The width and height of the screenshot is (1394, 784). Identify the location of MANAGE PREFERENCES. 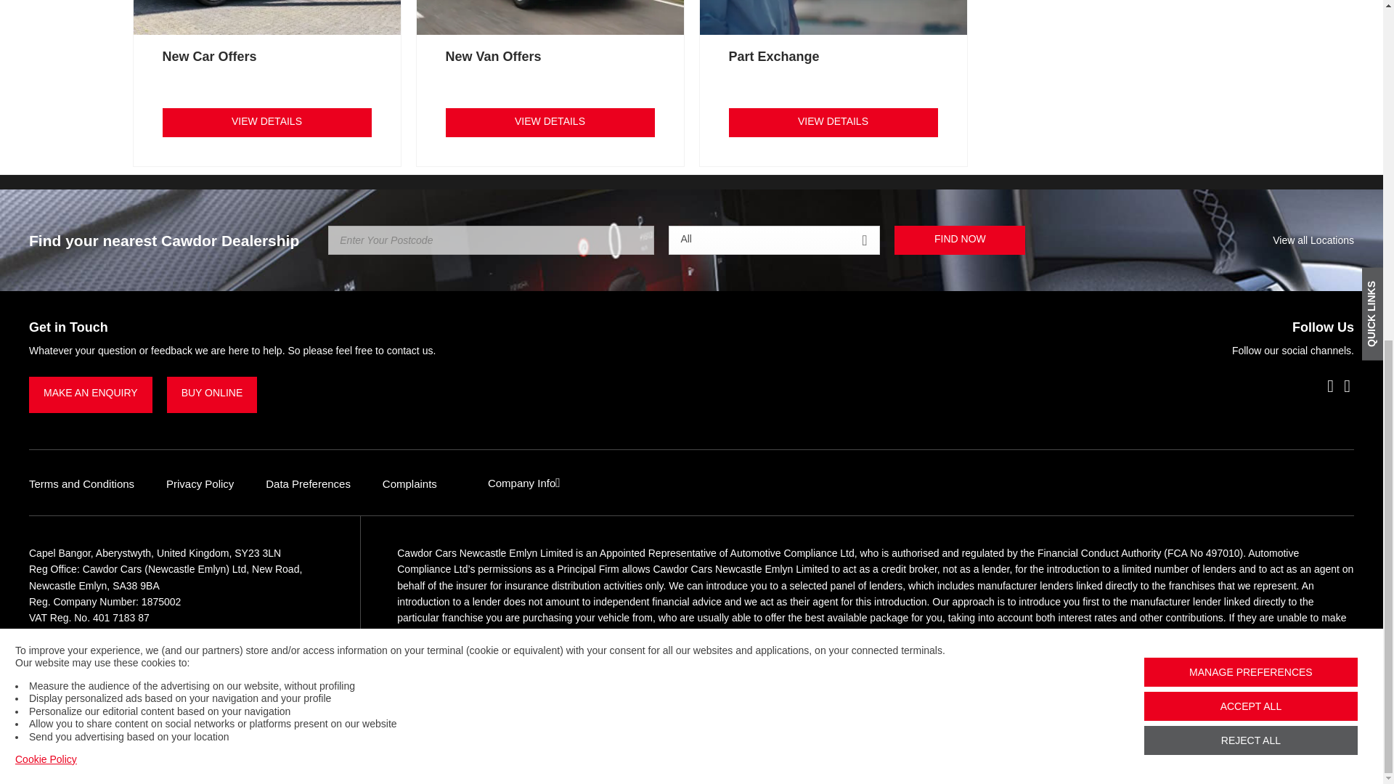
(1251, 74).